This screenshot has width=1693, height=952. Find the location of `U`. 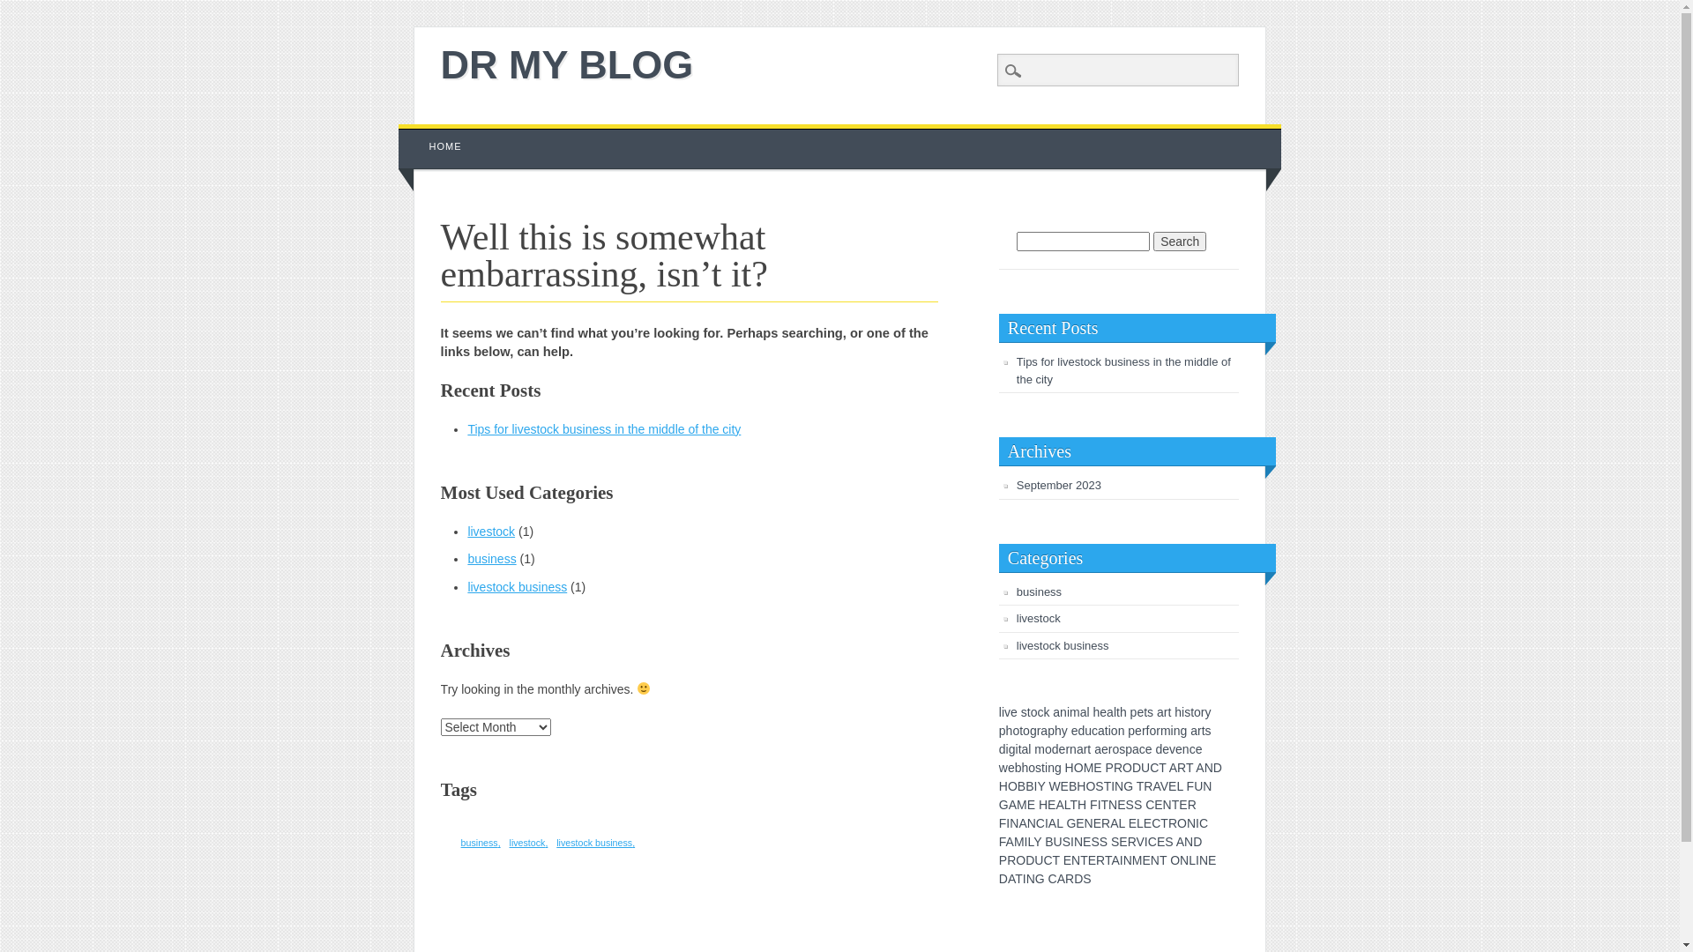

U is located at coordinates (1145, 768).